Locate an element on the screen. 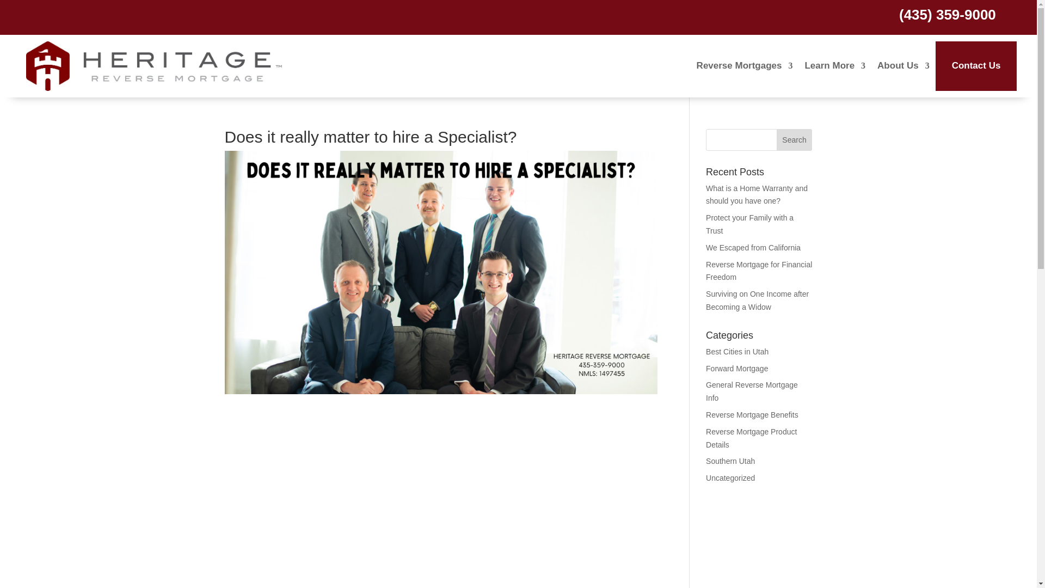 The width and height of the screenshot is (1045, 588). We Escaped from California is located at coordinates (753, 248).